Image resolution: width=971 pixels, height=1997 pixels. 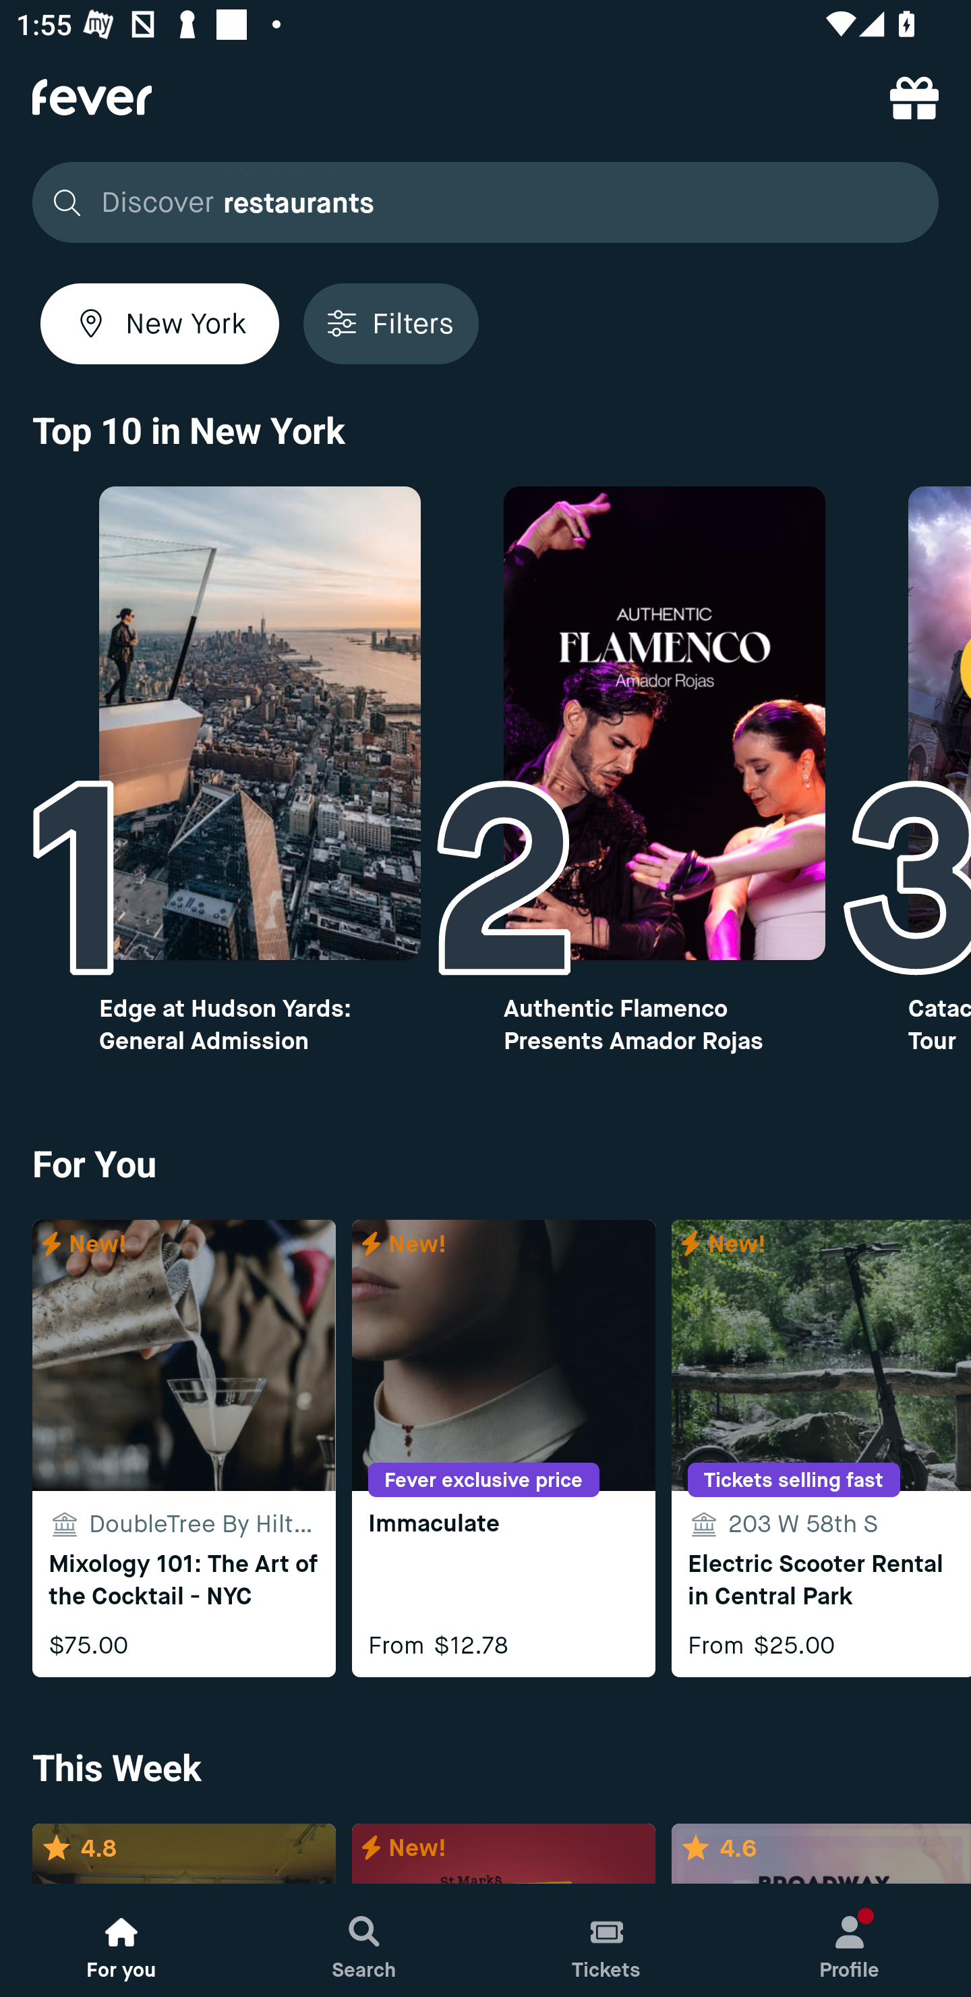 I want to click on Filters, so click(x=390, y=323).